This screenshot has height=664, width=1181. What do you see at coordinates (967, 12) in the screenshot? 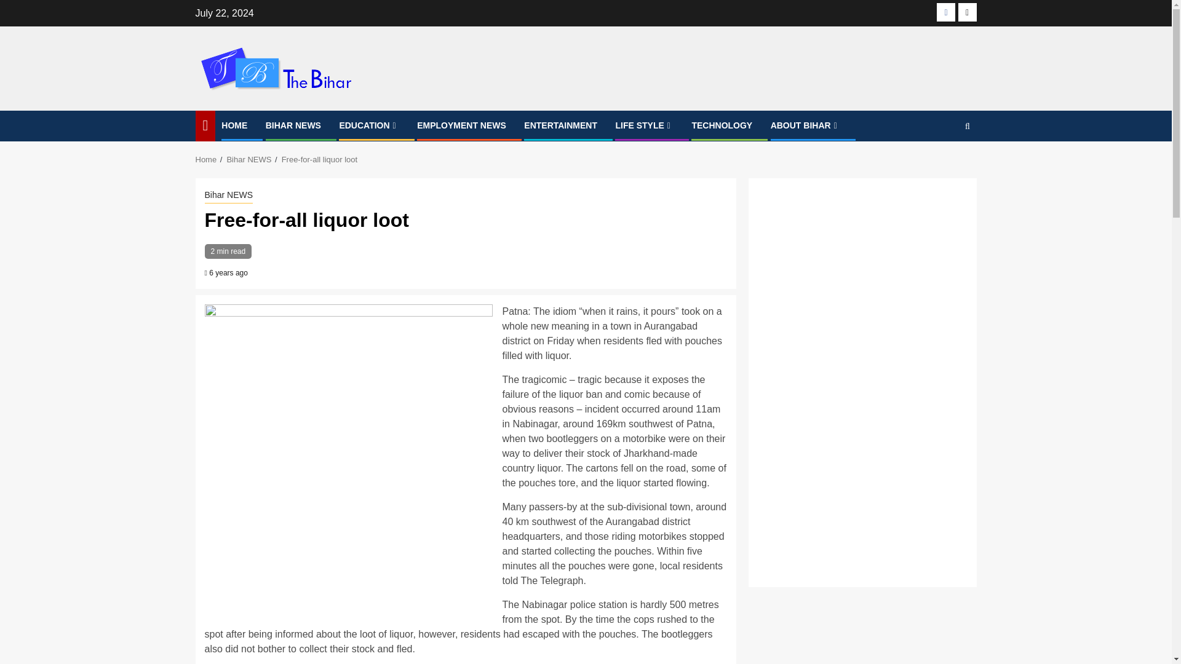
I see `Twitter` at bounding box center [967, 12].